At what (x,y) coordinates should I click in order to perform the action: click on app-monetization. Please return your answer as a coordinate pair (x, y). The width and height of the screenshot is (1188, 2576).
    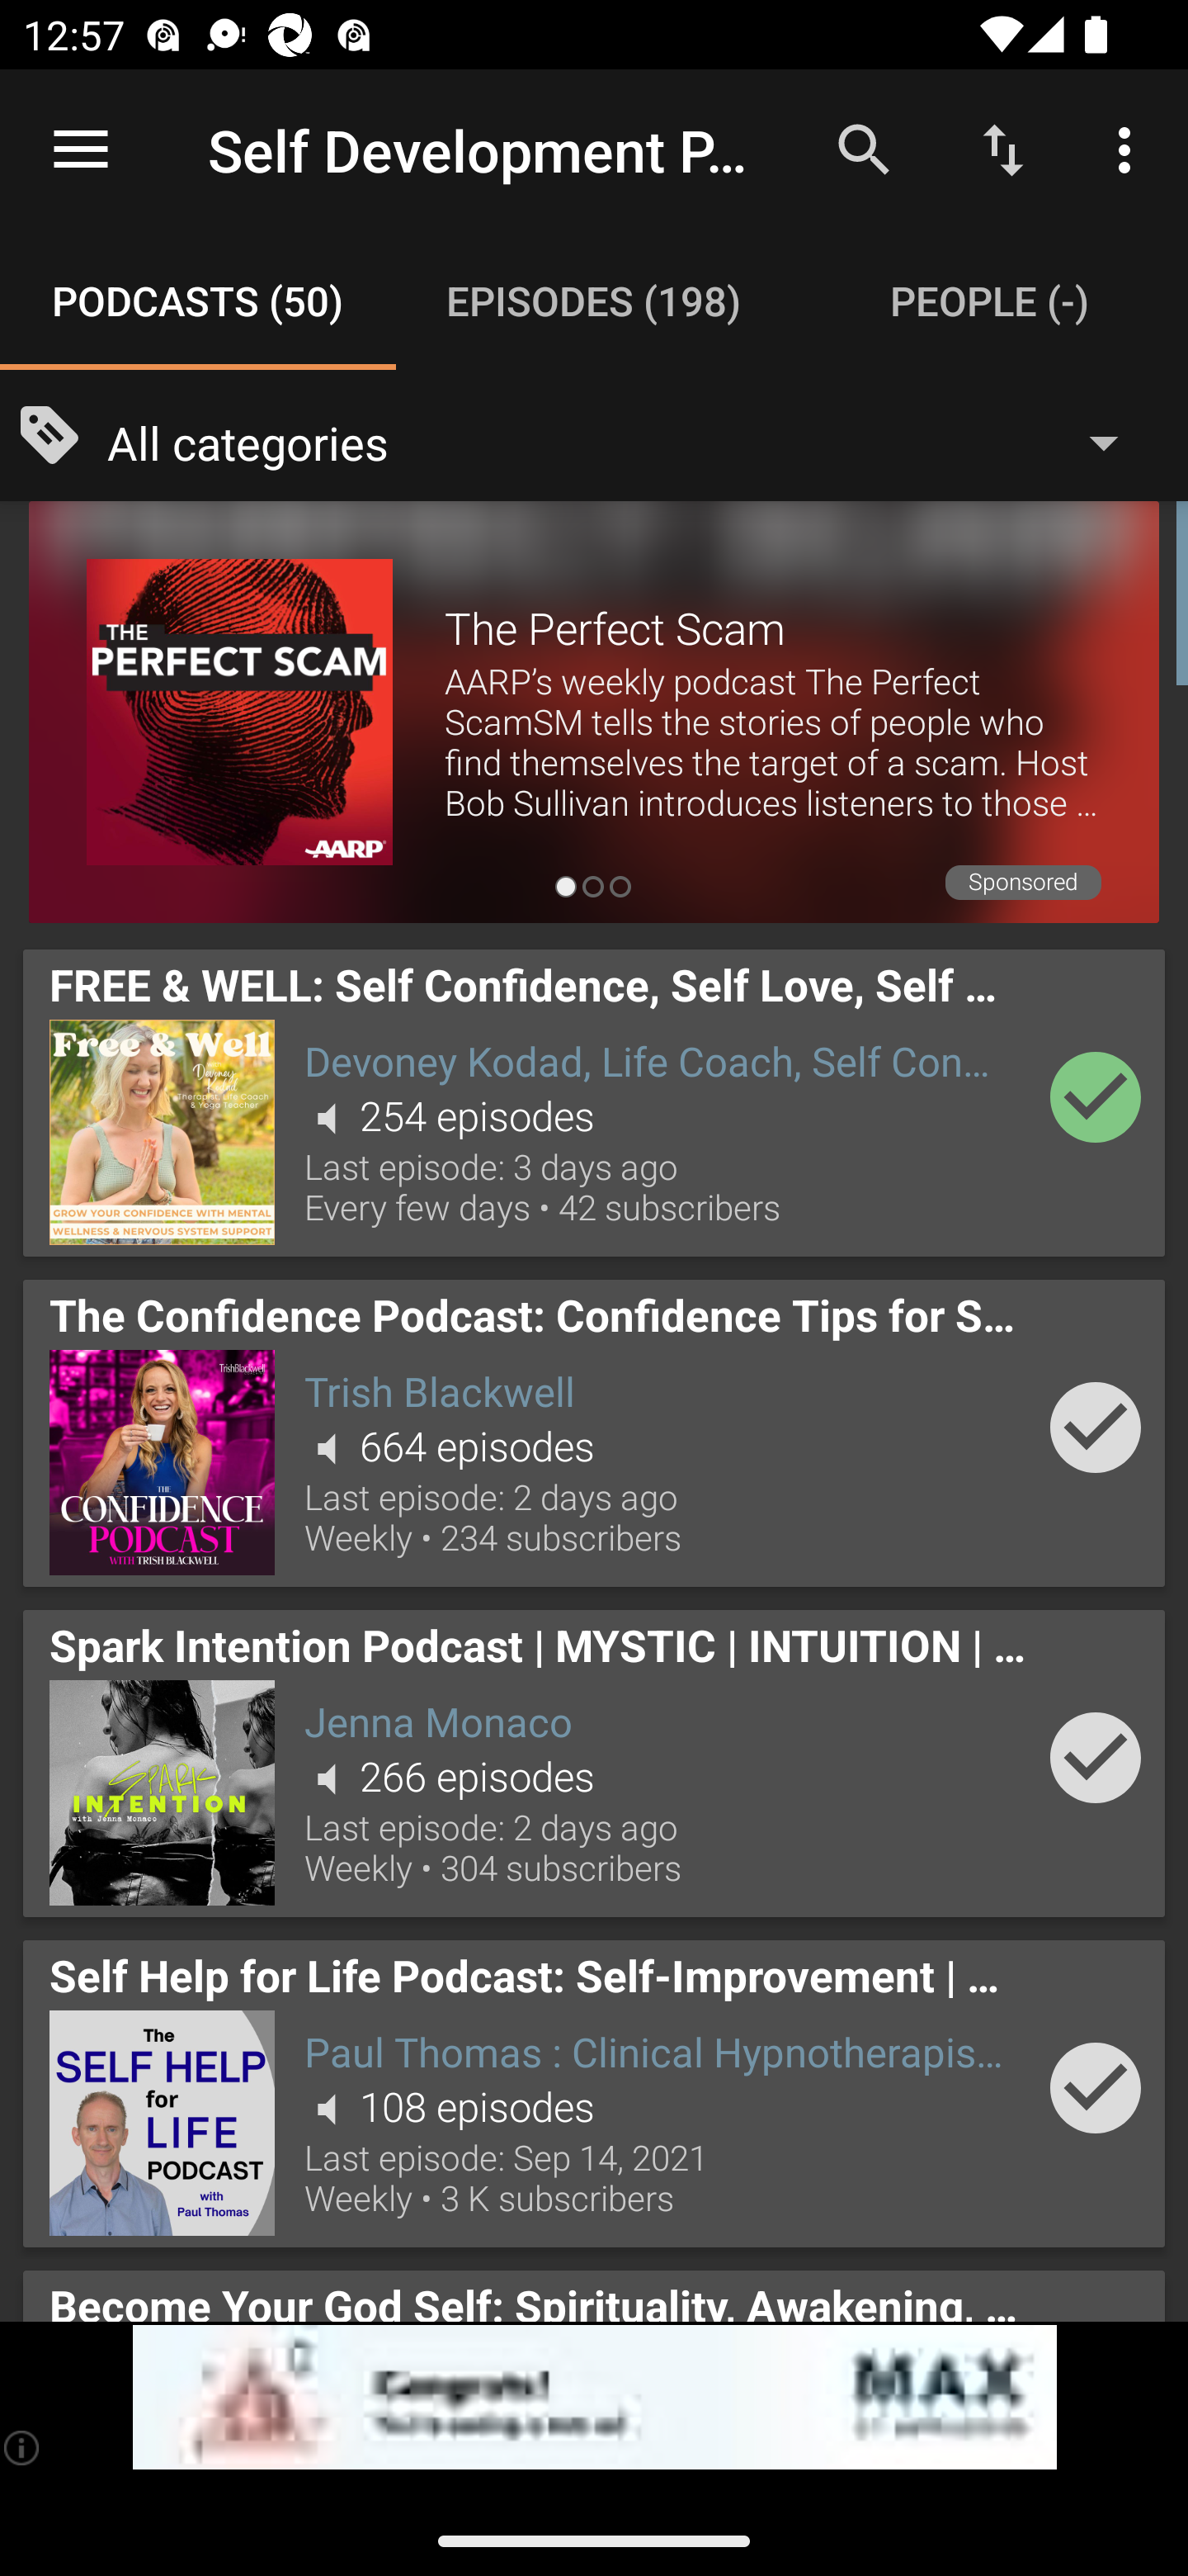
    Looking at the image, I should click on (594, 2398).